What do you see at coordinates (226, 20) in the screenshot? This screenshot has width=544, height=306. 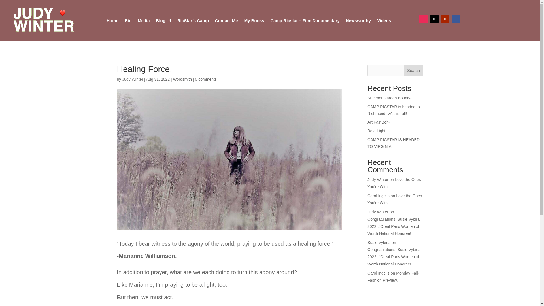 I see `Contact Me` at bounding box center [226, 20].